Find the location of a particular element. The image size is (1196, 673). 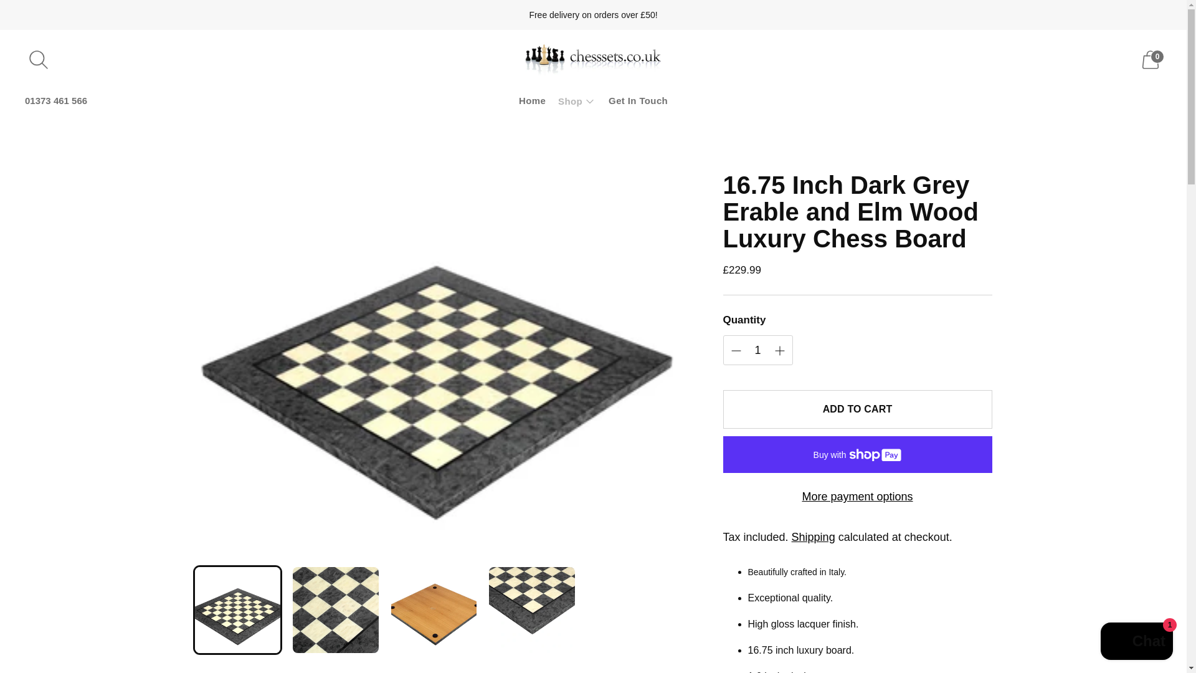

Shopify online store chat is located at coordinates (1136, 642).